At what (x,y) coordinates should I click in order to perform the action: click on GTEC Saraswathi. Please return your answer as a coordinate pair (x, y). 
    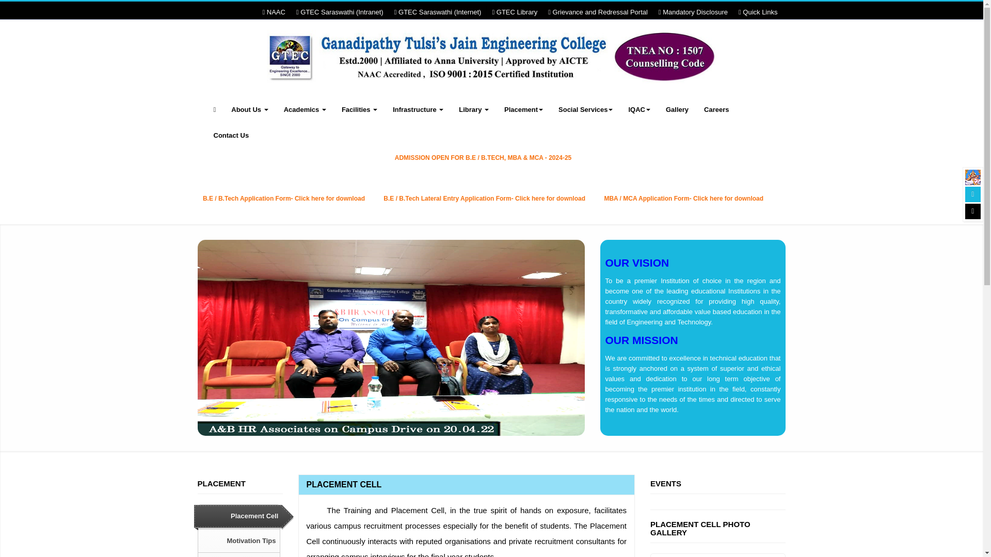
    Looking at the image, I should click on (973, 177).